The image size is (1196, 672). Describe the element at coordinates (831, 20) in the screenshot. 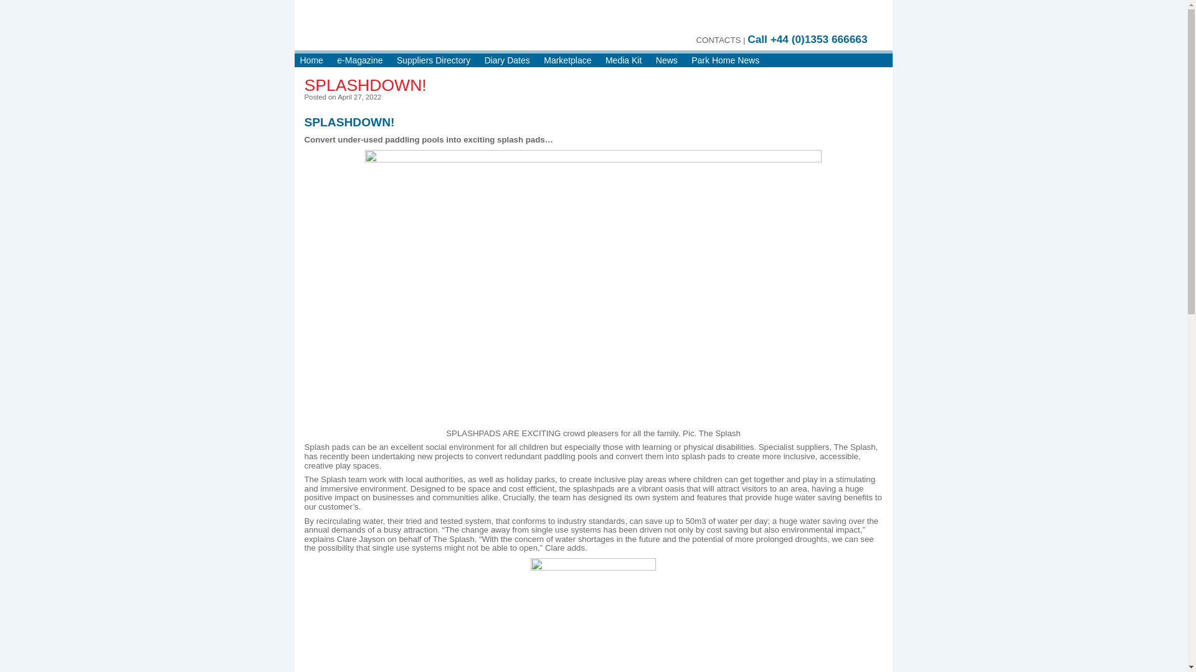

I see `Print` at that location.